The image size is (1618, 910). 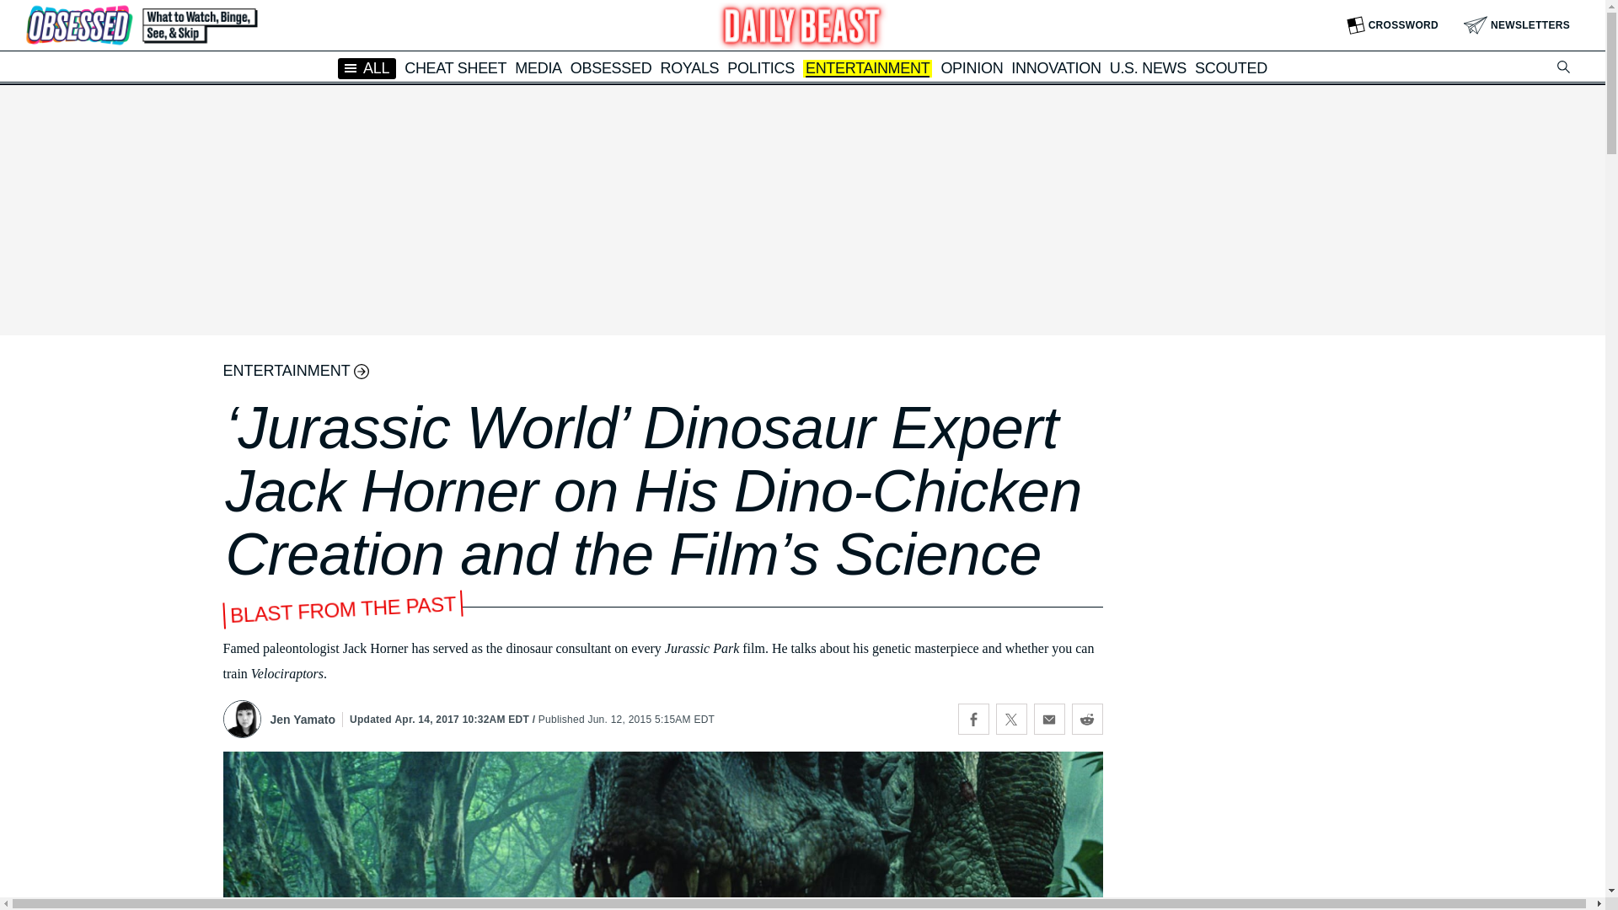 What do you see at coordinates (611, 67) in the screenshot?
I see `OBSESSED` at bounding box center [611, 67].